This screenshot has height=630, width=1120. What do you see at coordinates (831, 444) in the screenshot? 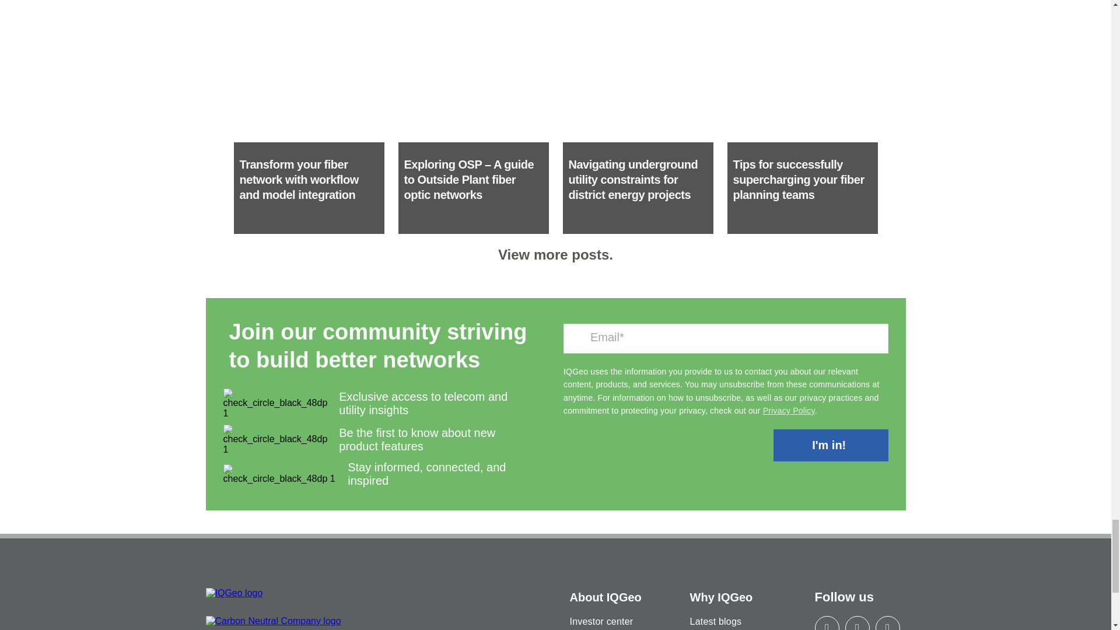
I see `I'm in! ` at bounding box center [831, 444].